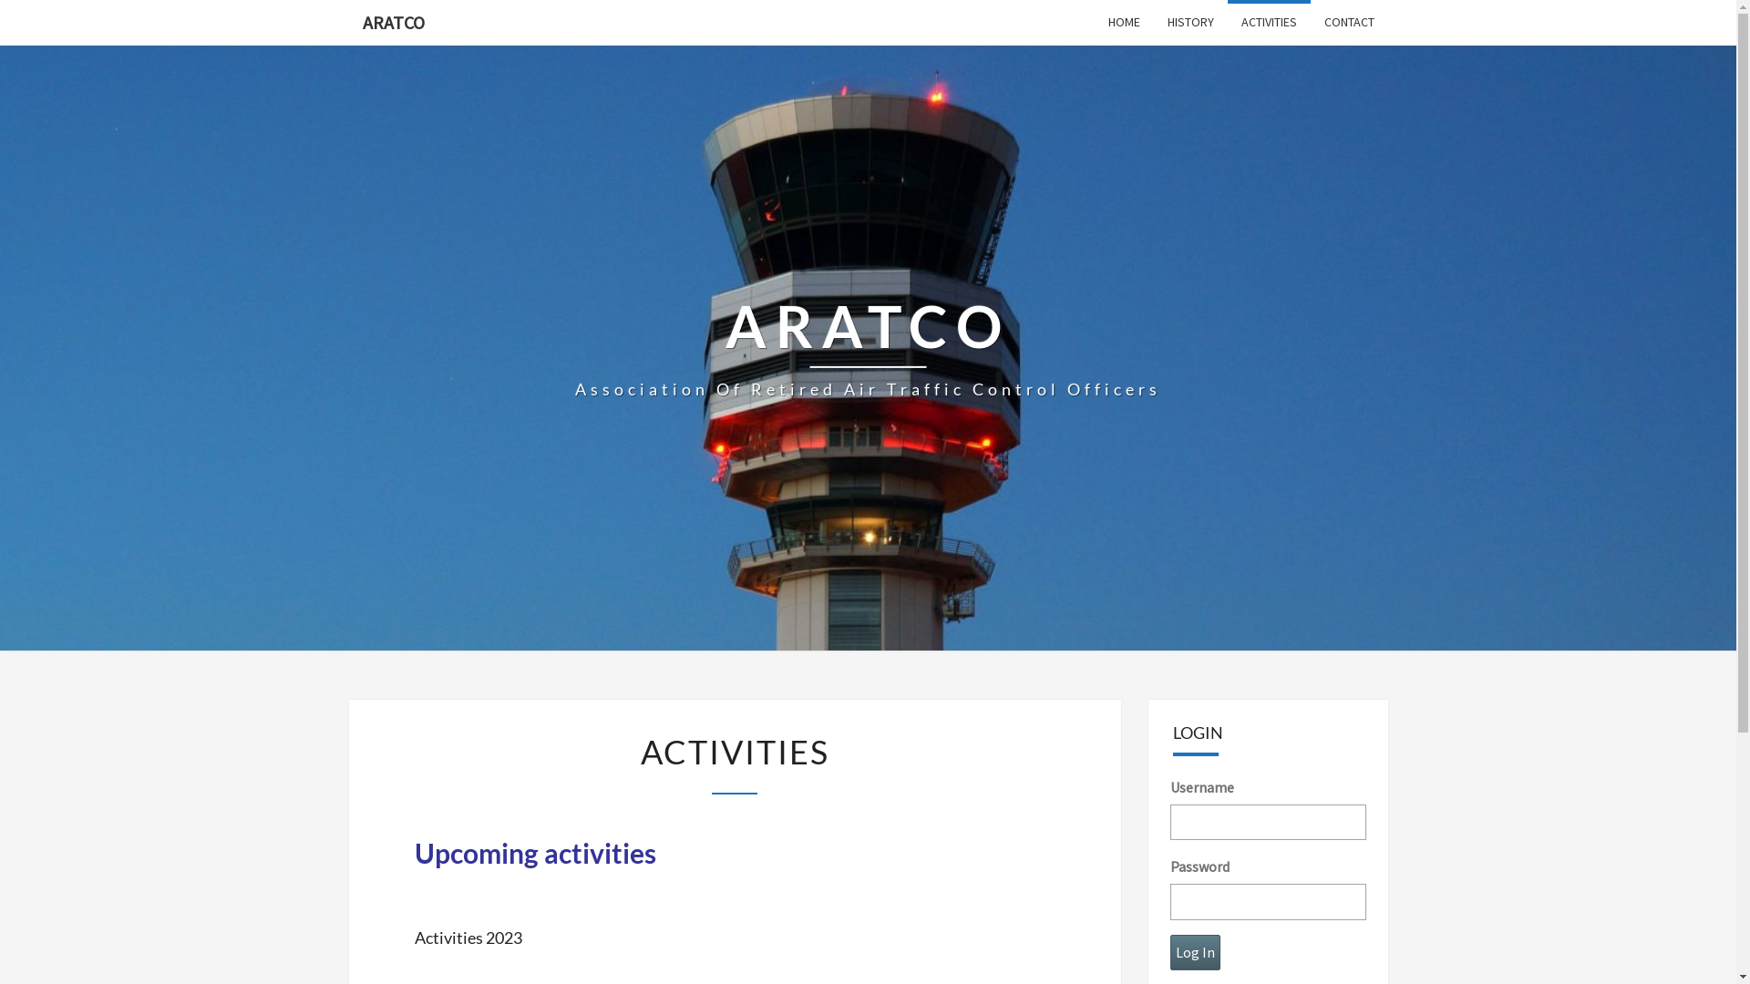 Image resolution: width=1750 pixels, height=984 pixels. What do you see at coordinates (1196, 953) in the screenshot?
I see `Log In` at bounding box center [1196, 953].